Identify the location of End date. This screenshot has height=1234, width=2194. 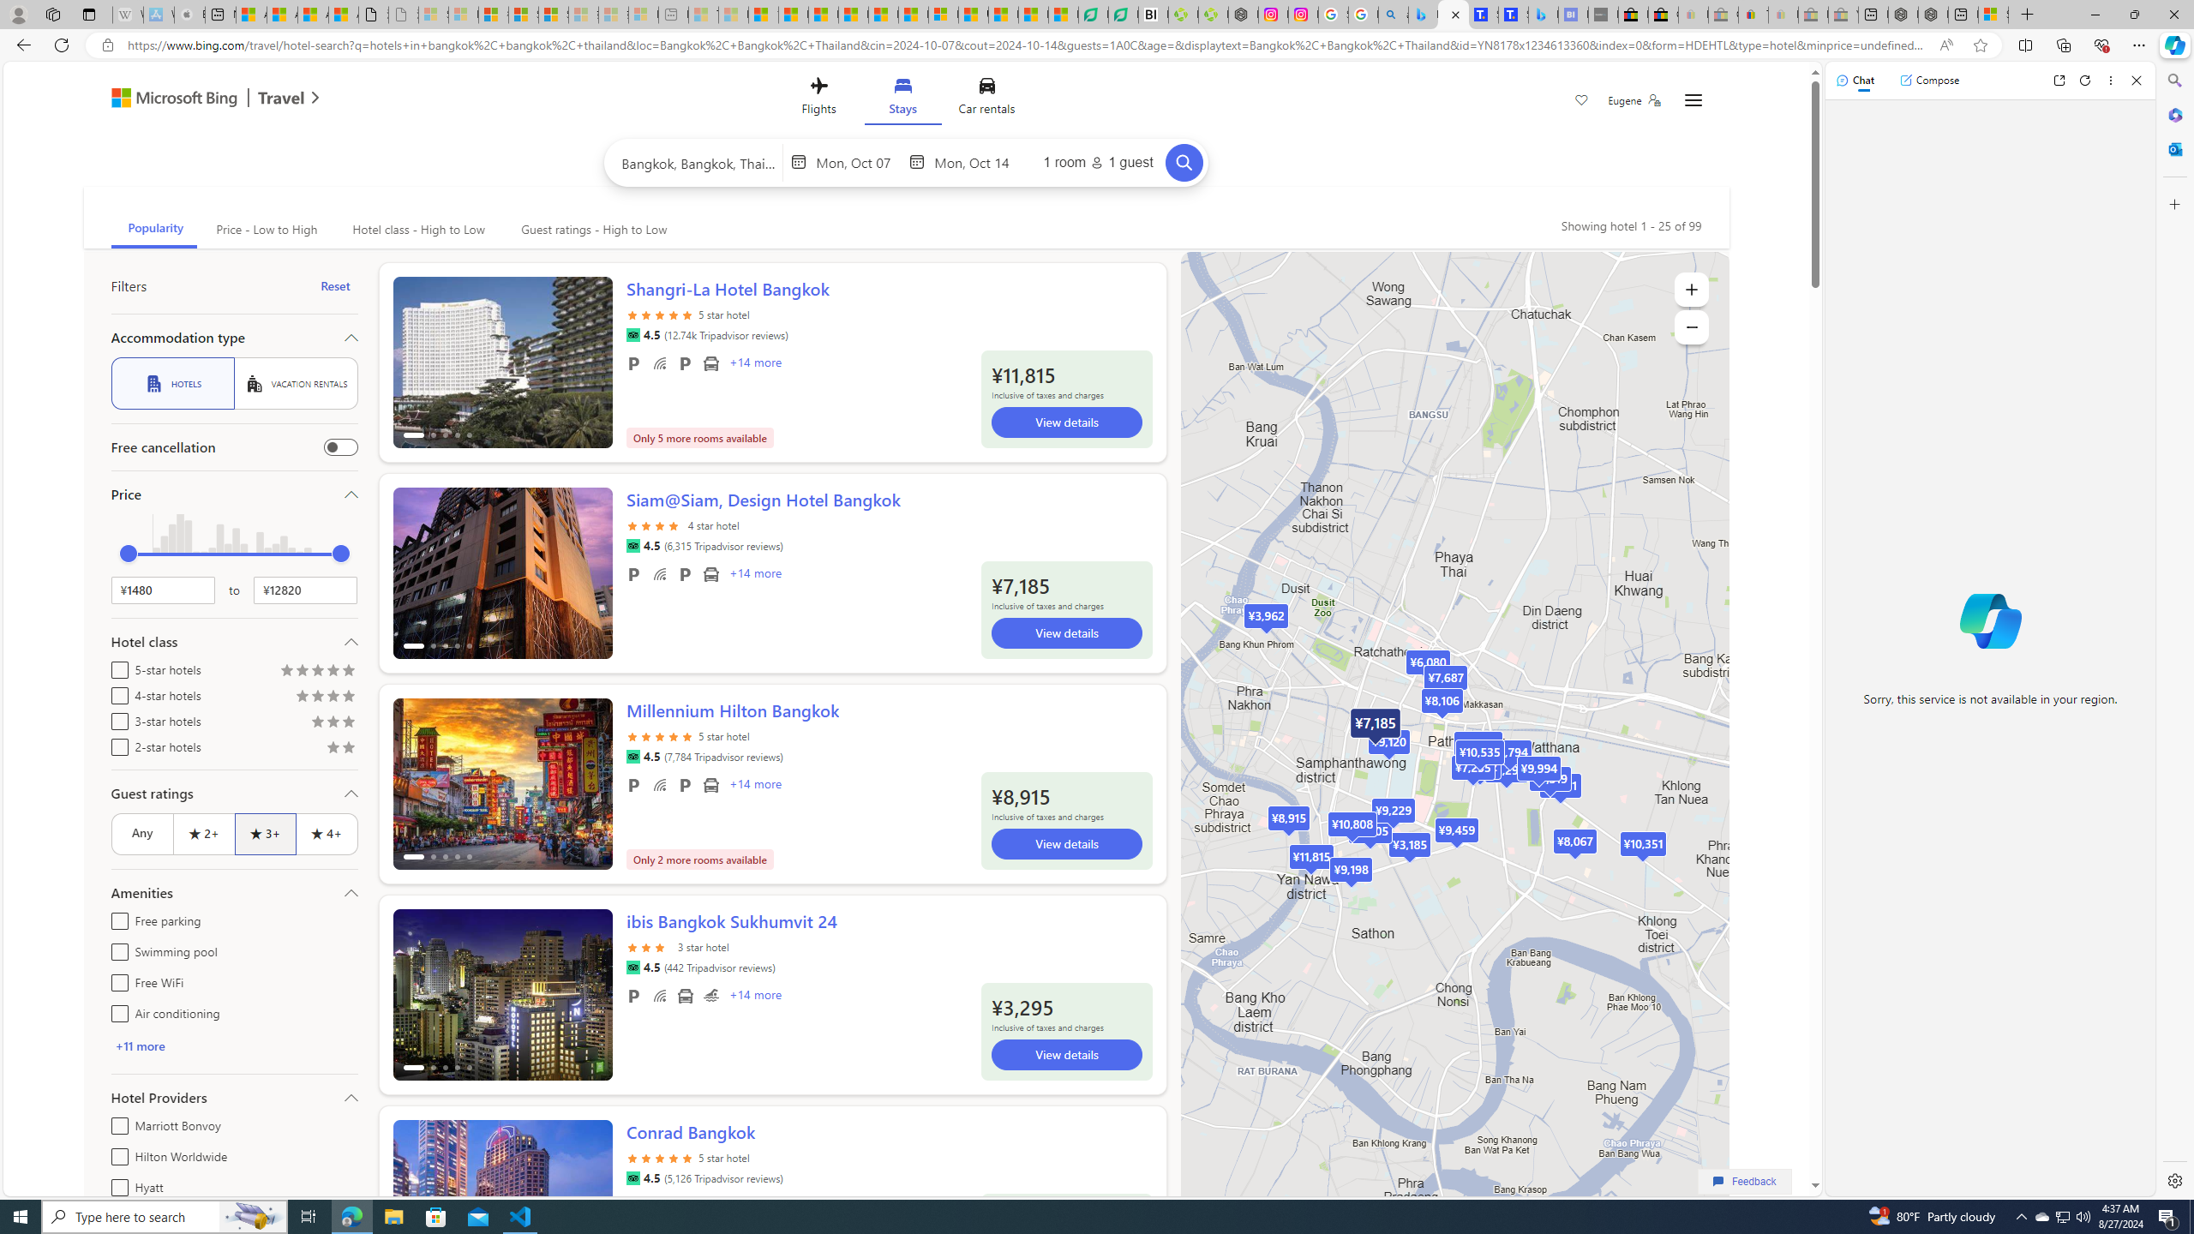
(975, 162).